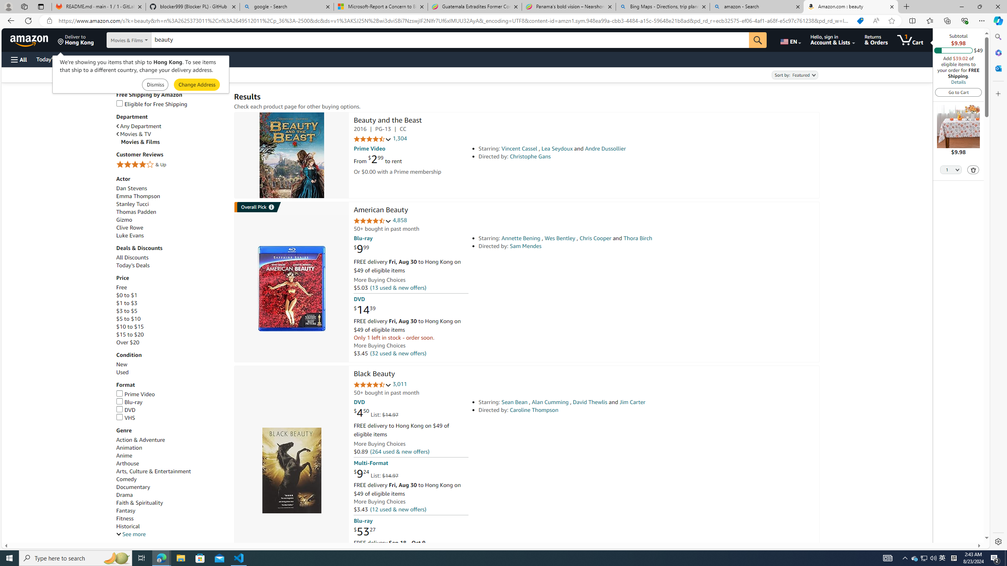  I want to click on 4.7 out of 5 stars, so click(372, 385).